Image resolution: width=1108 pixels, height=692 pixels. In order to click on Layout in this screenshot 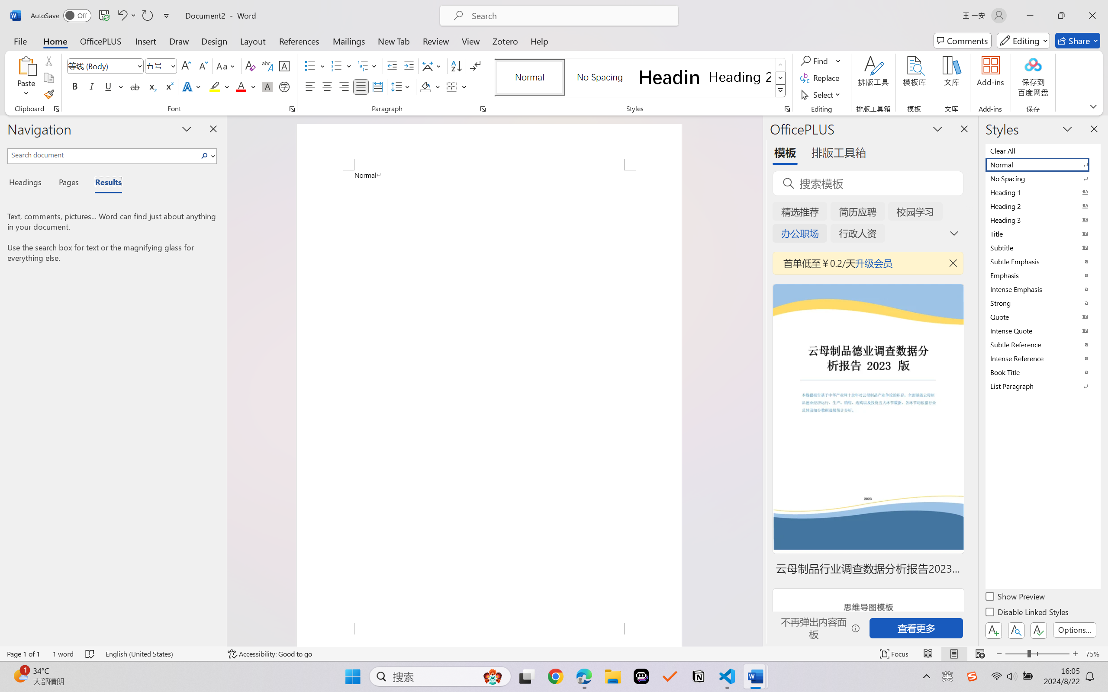, I will do `click(253, 41)`.